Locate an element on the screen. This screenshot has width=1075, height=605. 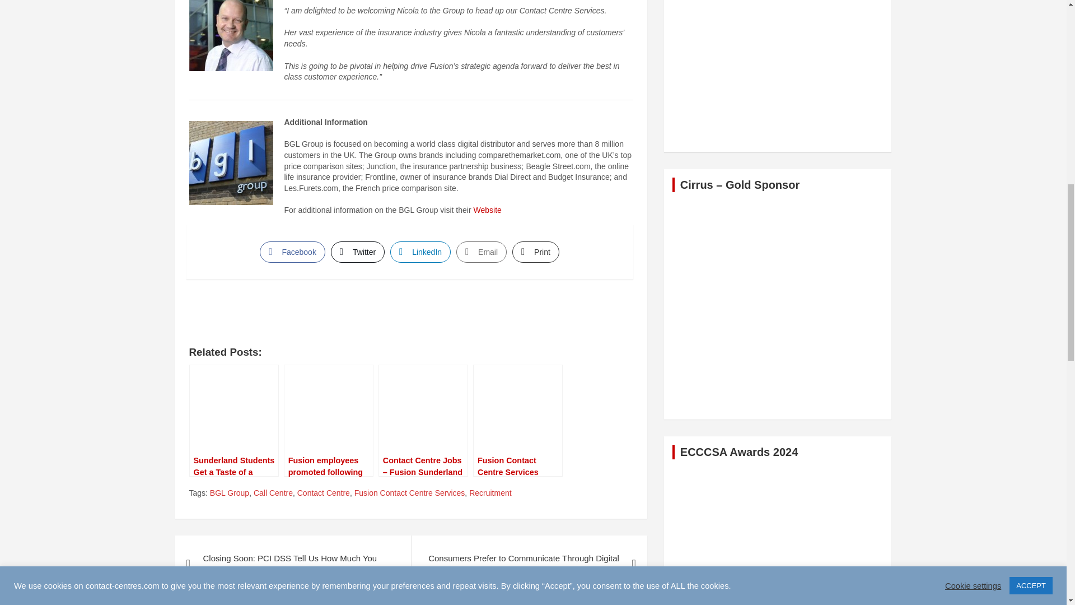
Website is located at coordinates (487, 210).